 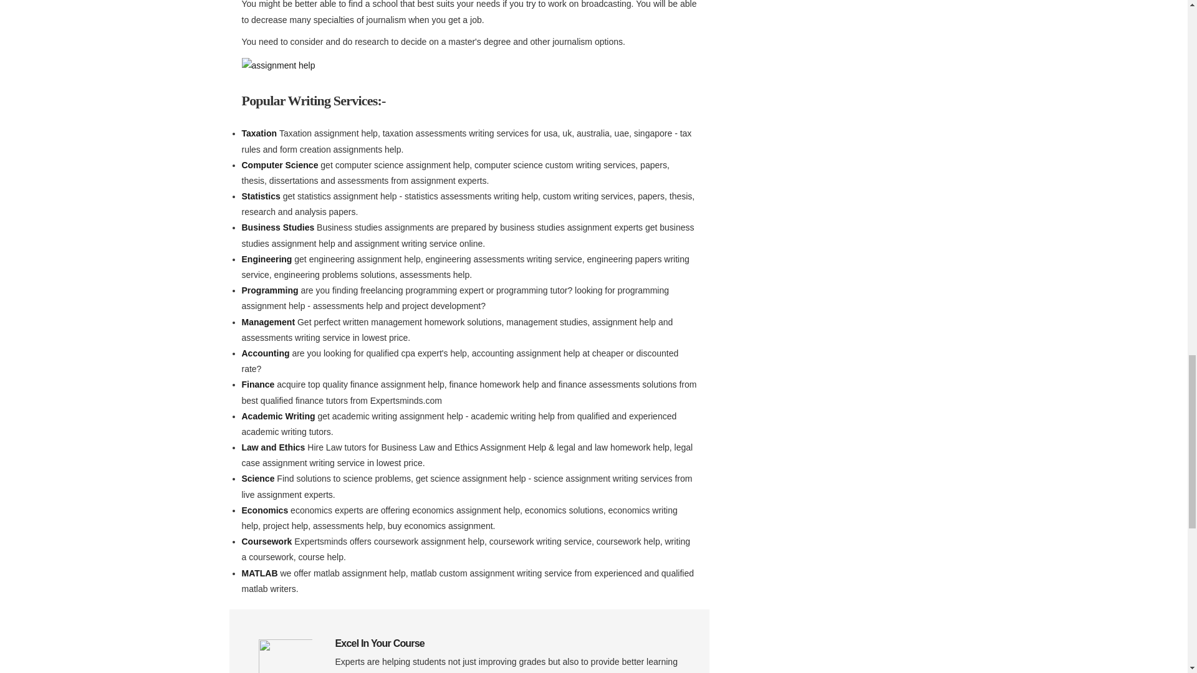 I want to click on Accounting, so click(x=267, y=353).